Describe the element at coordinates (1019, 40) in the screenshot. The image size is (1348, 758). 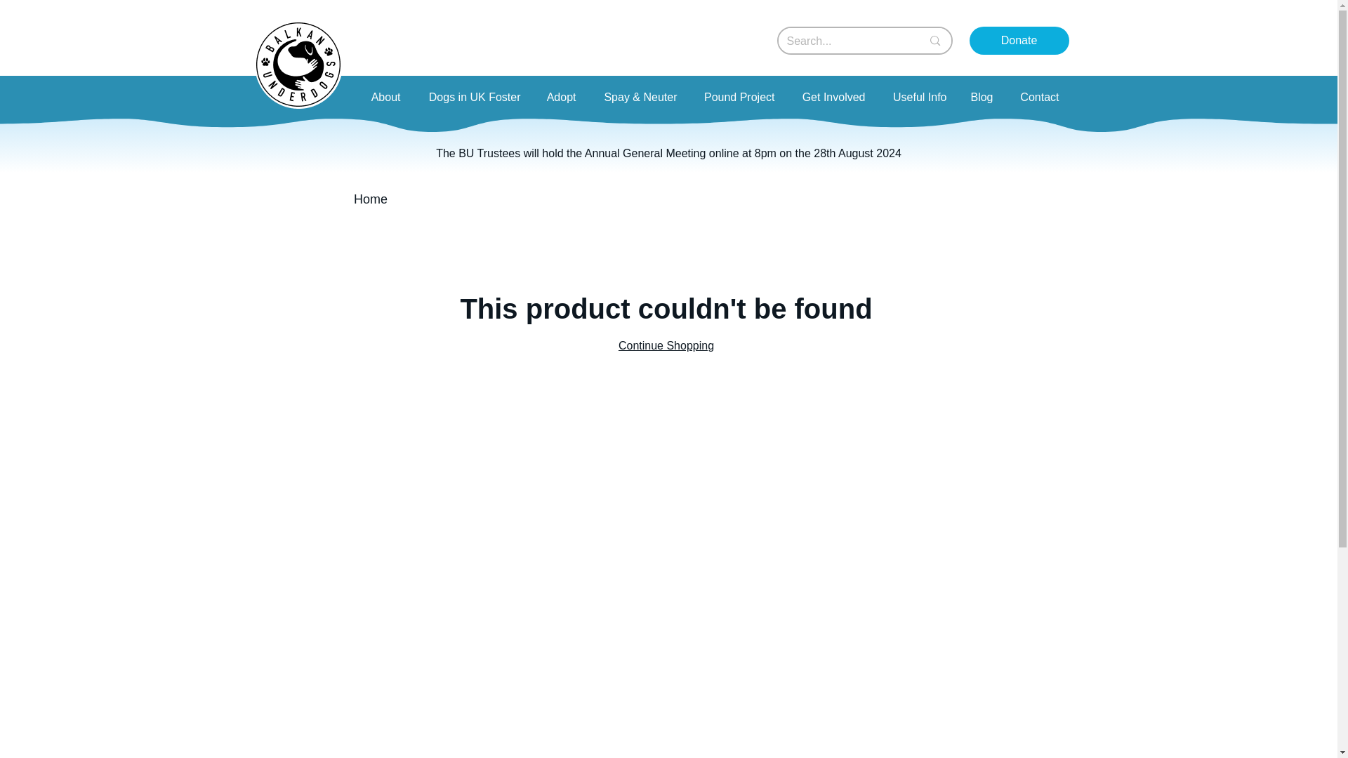
I see `Donate` at that location.